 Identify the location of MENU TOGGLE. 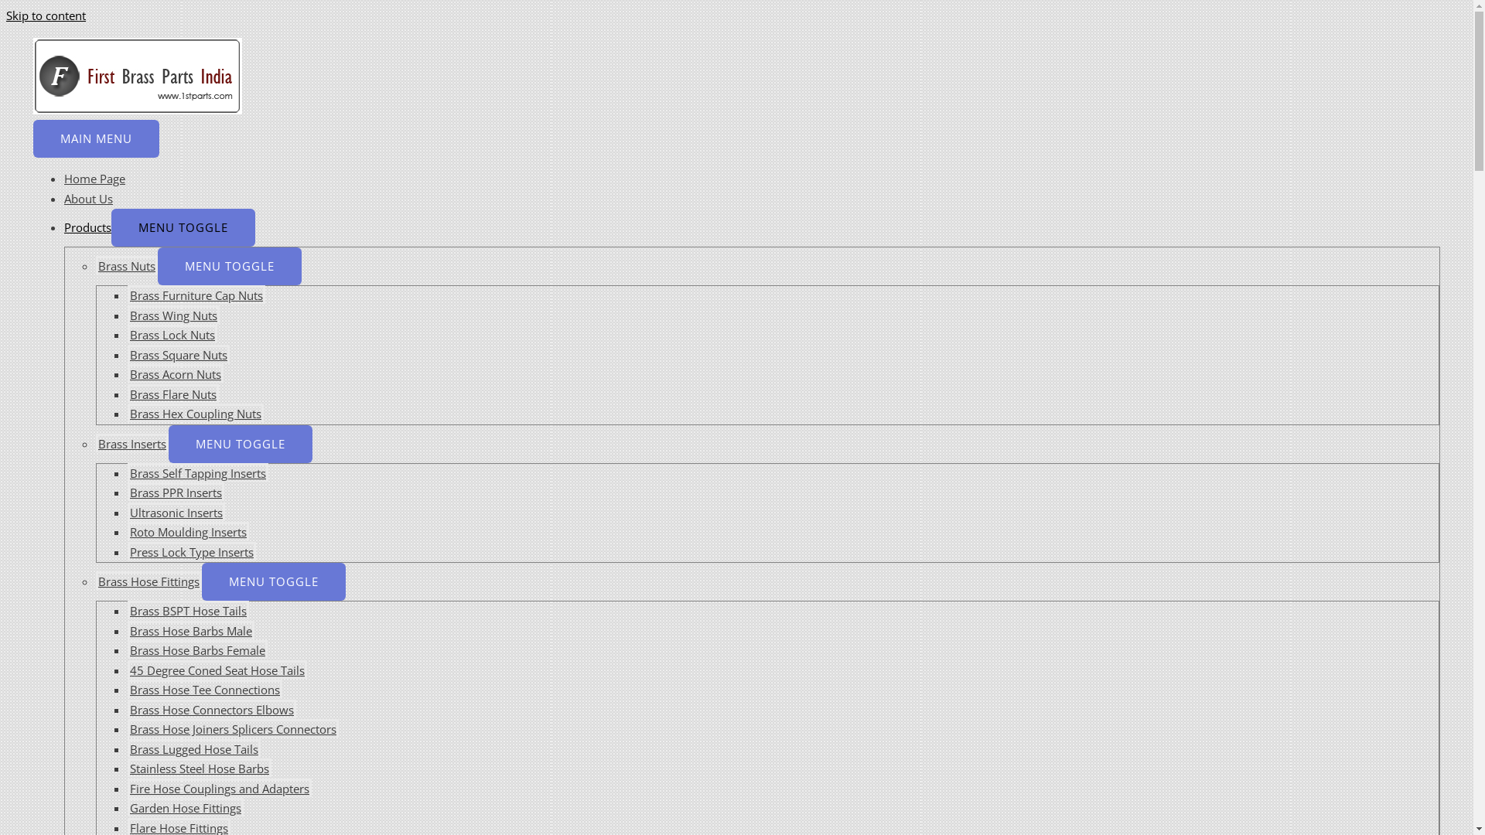
(230, 266).